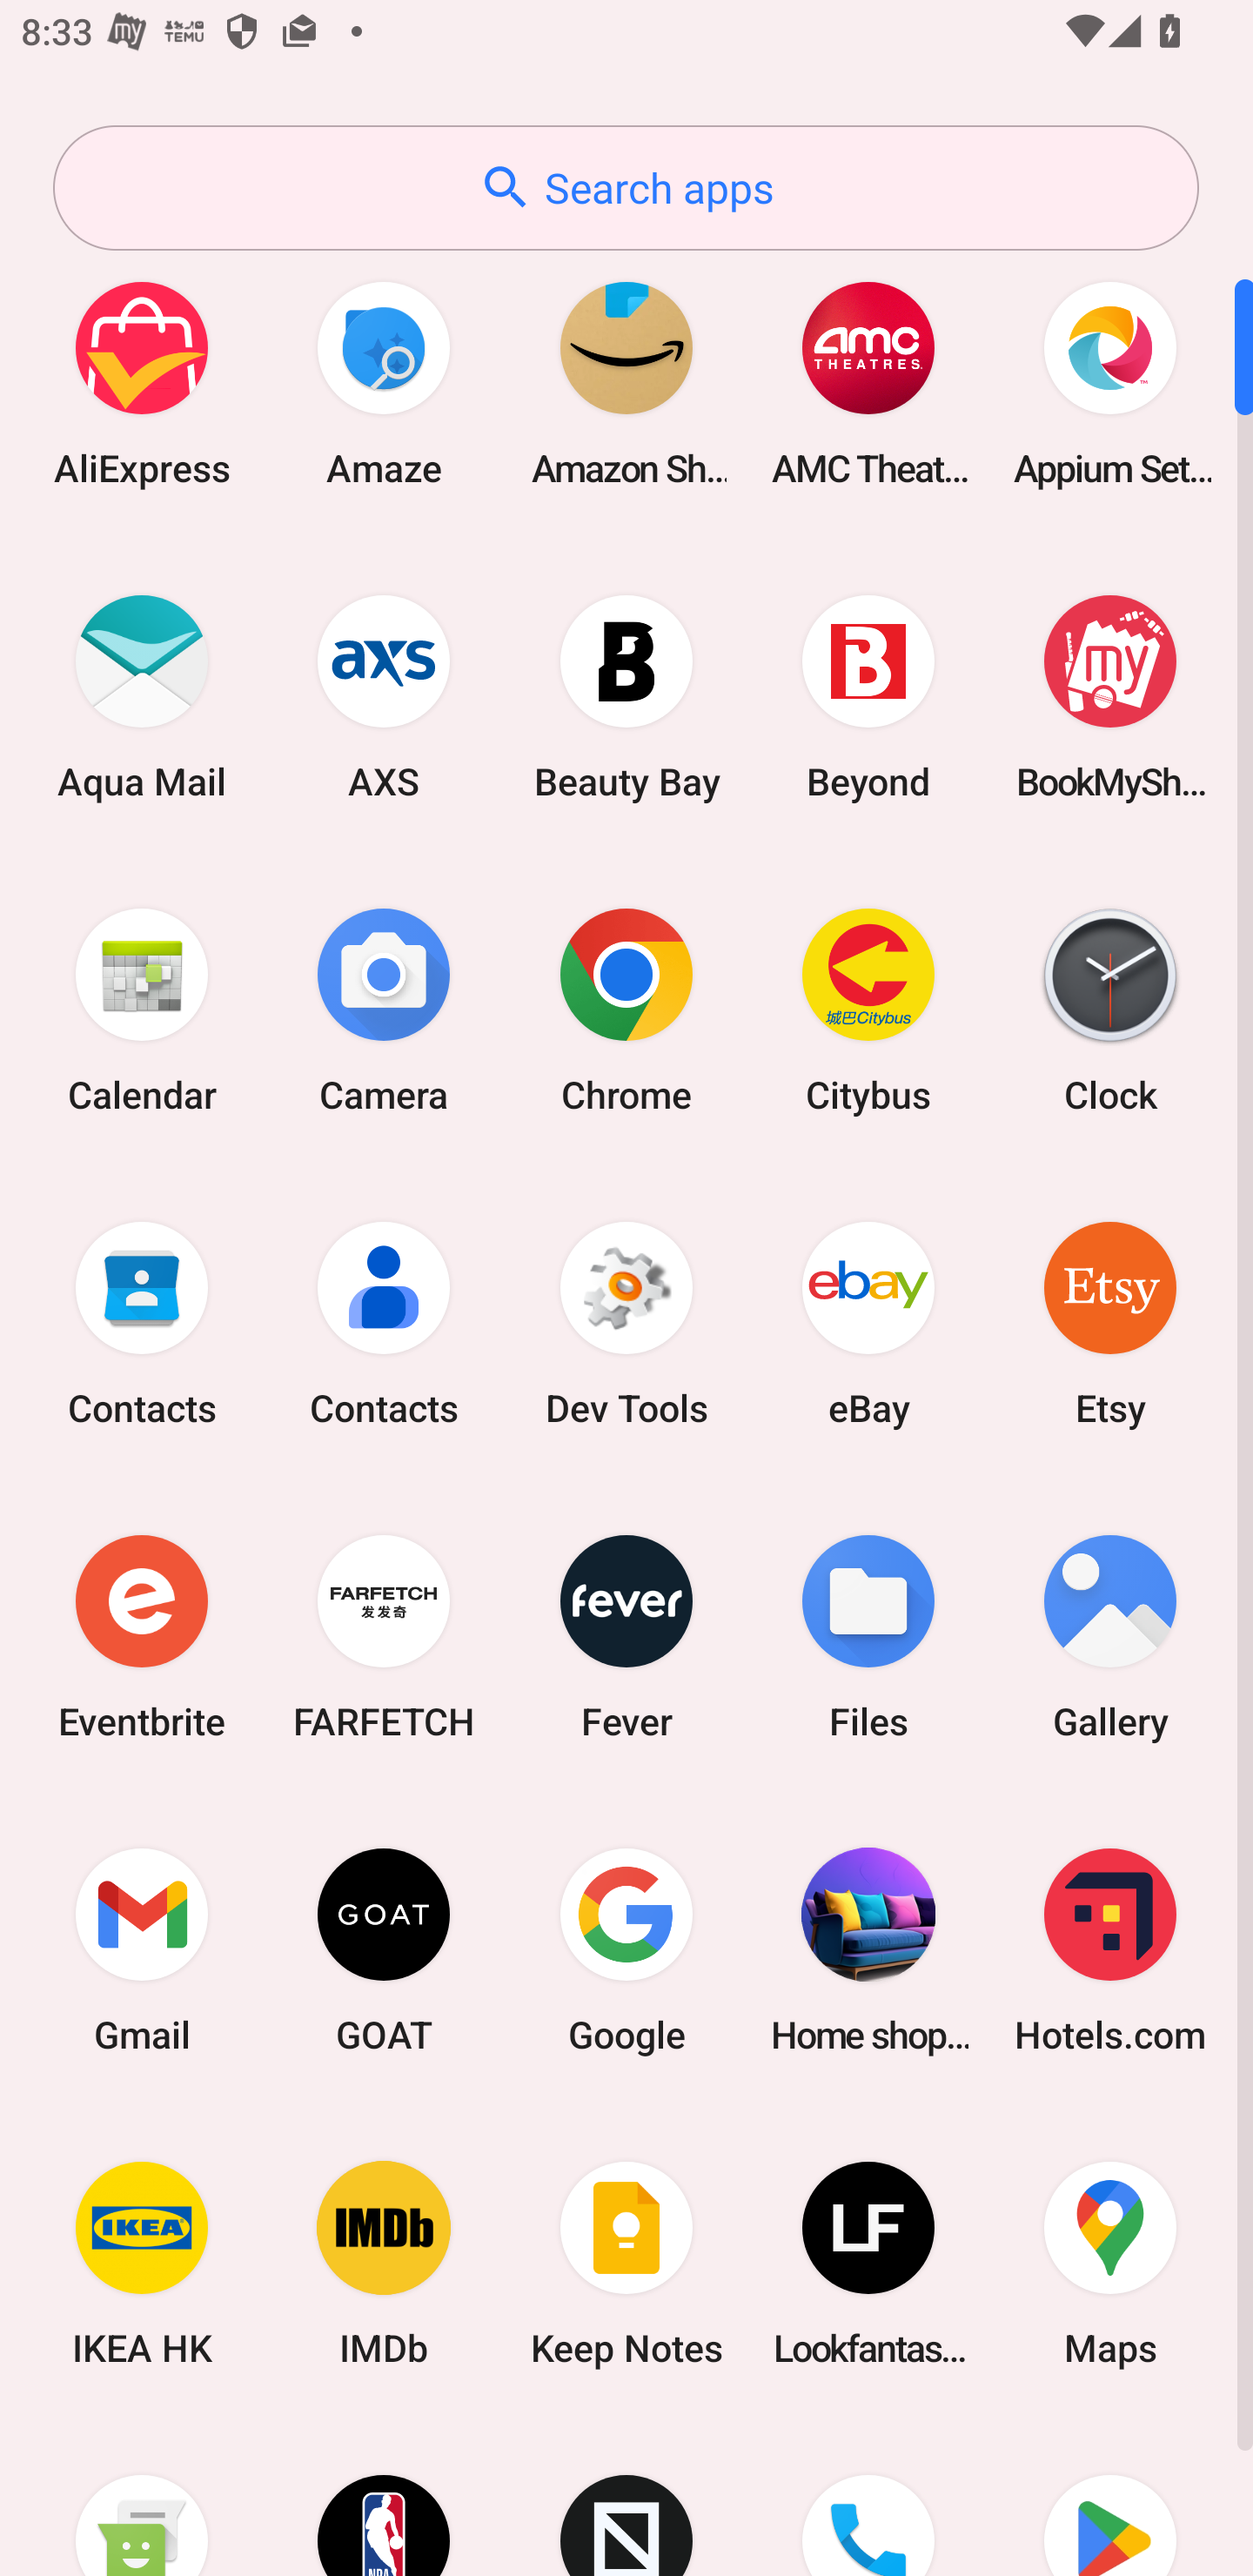  What do you see at coordinates (1110, 1323) in the screenshot?
I see `Etsy` at bounding box center [1110, 1323].